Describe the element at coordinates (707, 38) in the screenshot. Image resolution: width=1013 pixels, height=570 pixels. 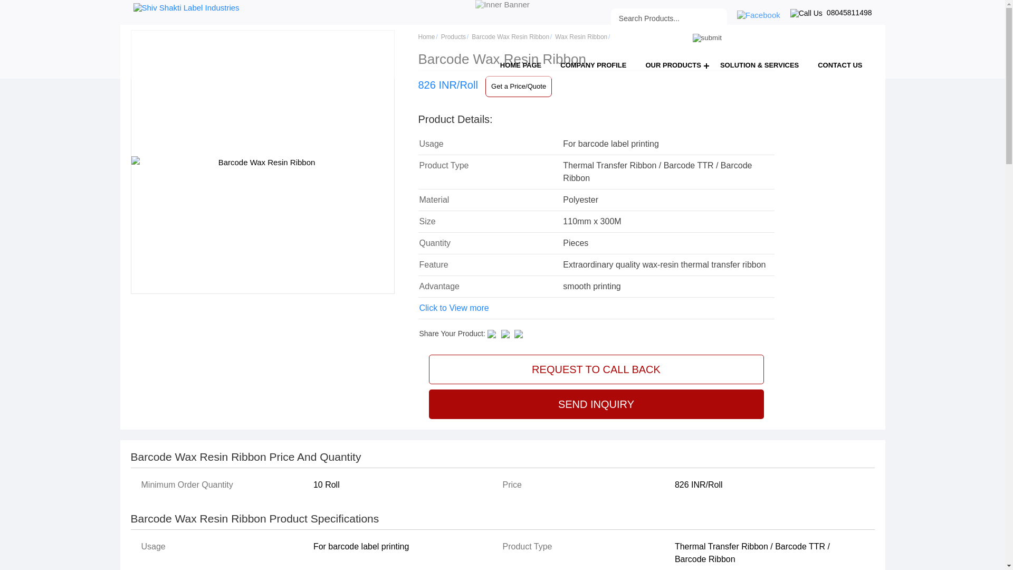
I see `submit` at that location.